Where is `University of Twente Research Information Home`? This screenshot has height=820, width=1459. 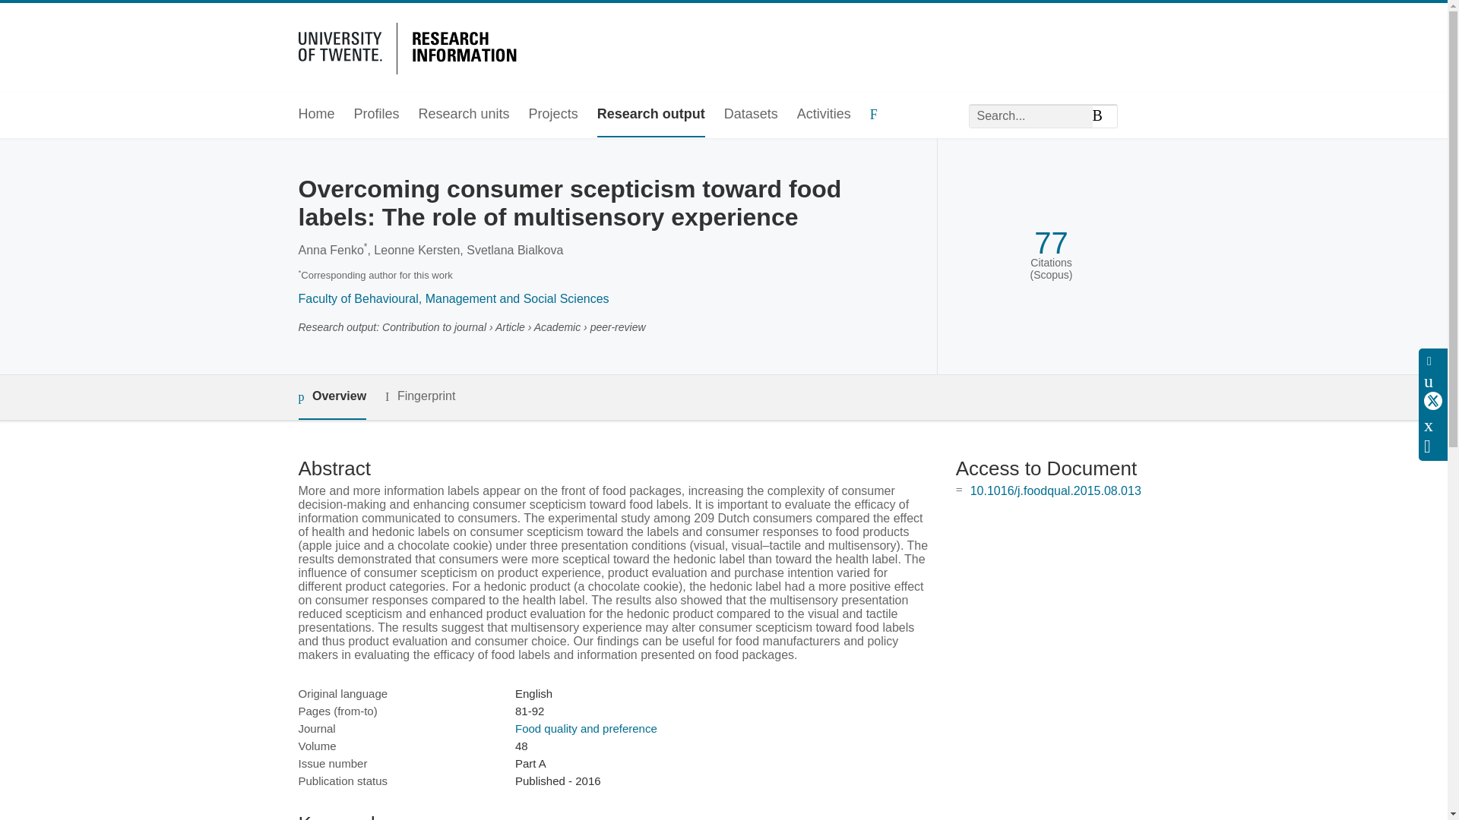 University of Twente Research Information Home is located at coordinates (410, 46).